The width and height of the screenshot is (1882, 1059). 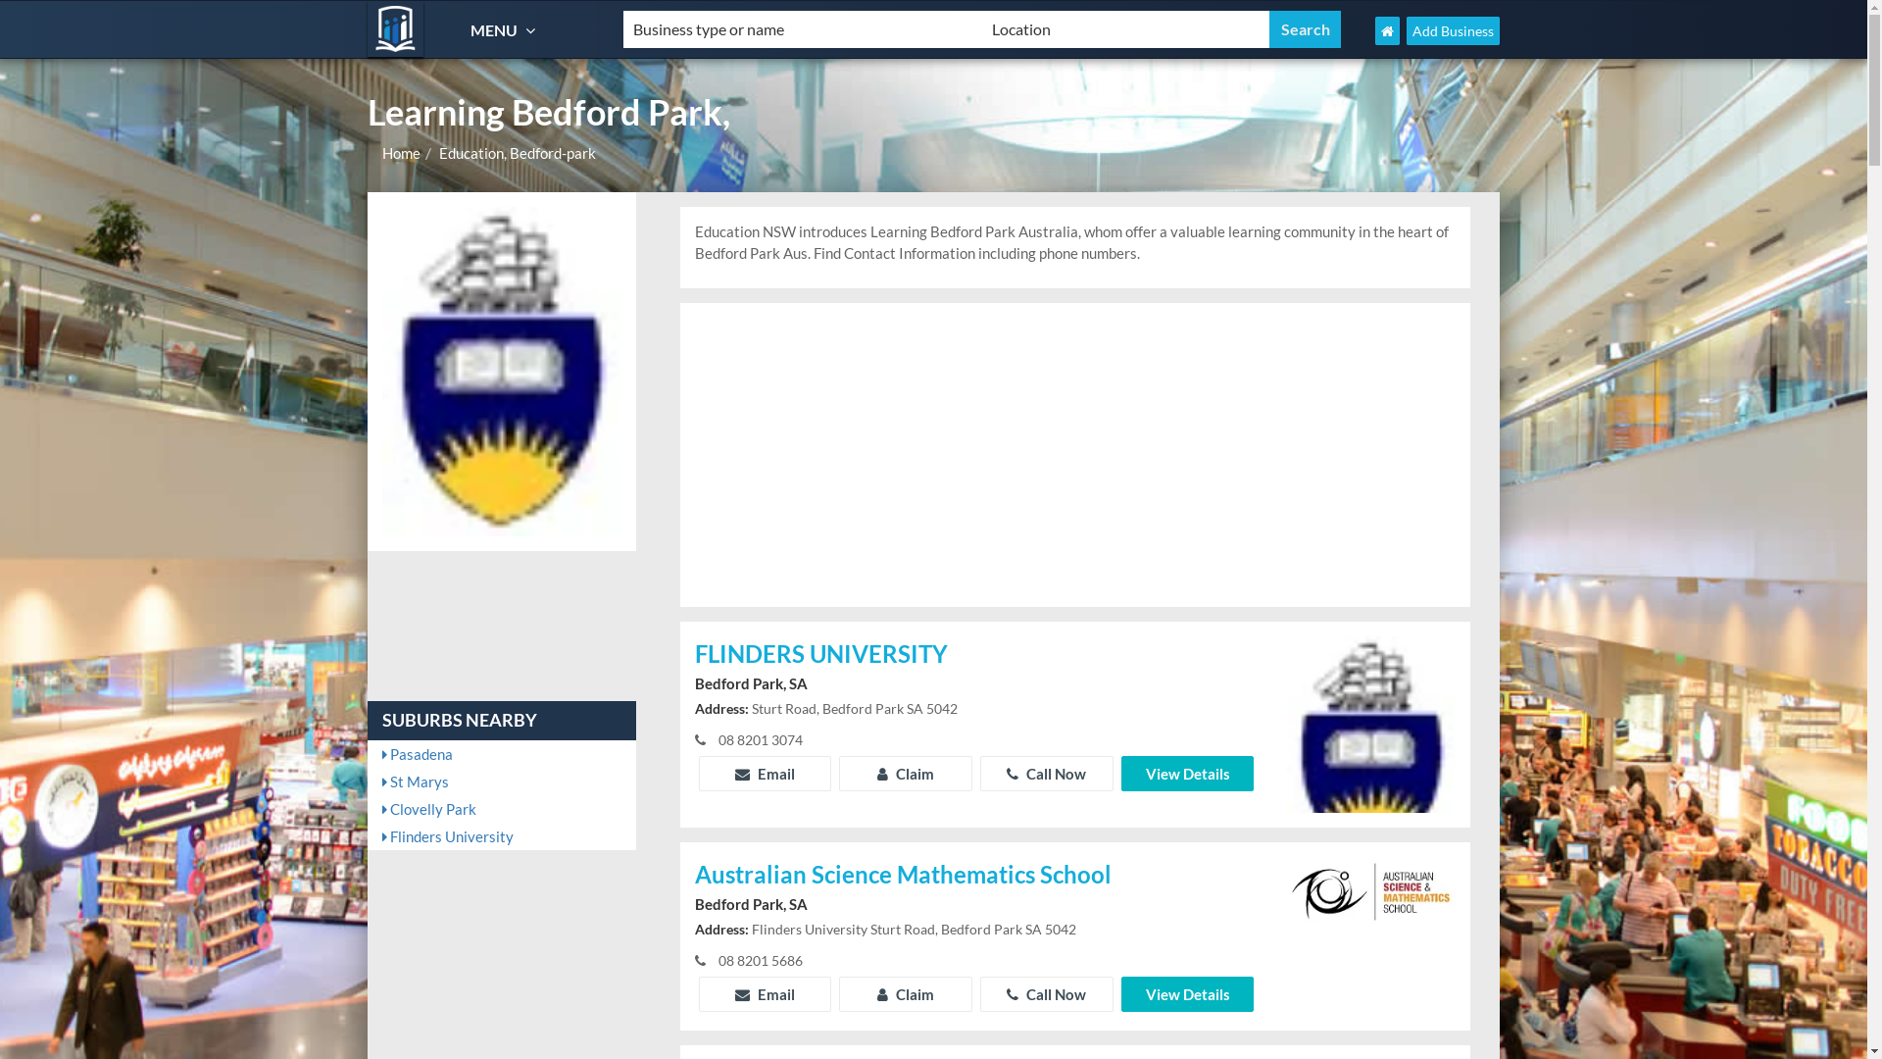 I want to click on View Details, so click(x=1188, y=994).